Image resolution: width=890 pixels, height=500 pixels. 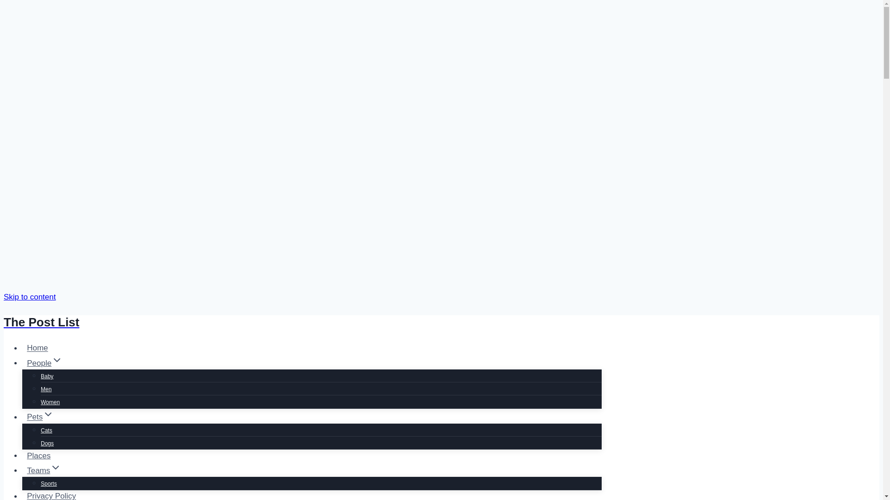 I want to click on PeopleExpand, so click(x=44, y=363).